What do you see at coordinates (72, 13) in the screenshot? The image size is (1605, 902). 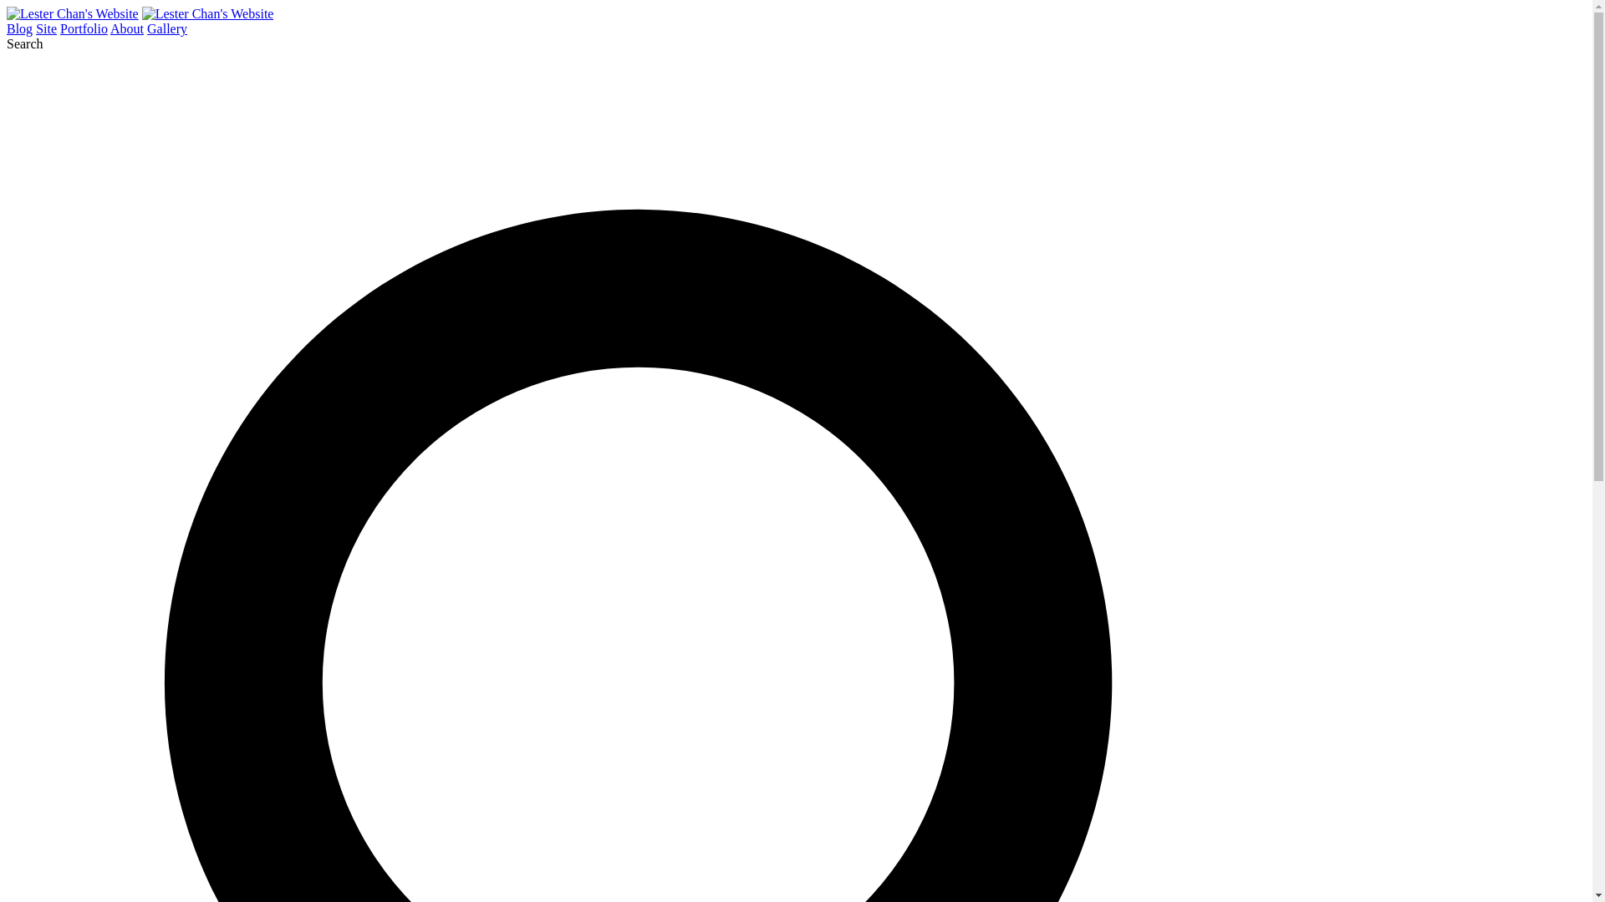 I see `Lester Chan's Website` at bounding box center [72, 13].